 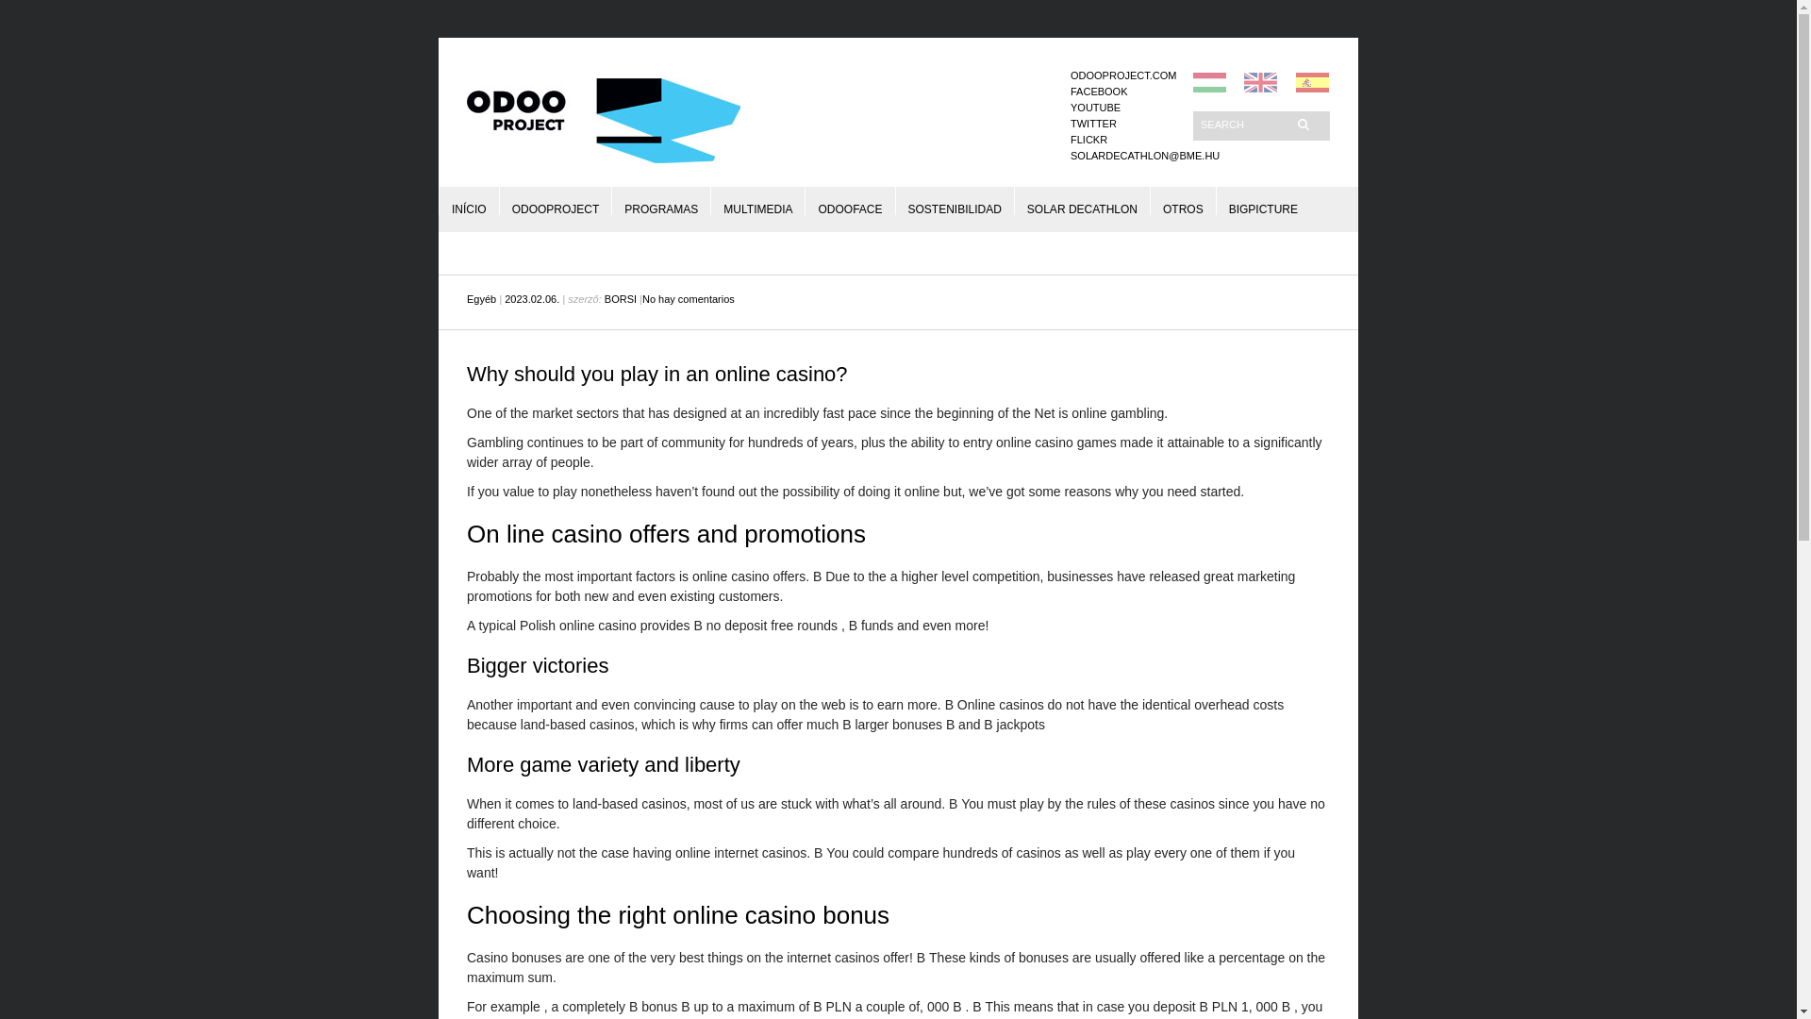 What do you see at coordinates (1183, 200) in the screenshot?
I see `OTROS` at bounding box center [1183, 200].